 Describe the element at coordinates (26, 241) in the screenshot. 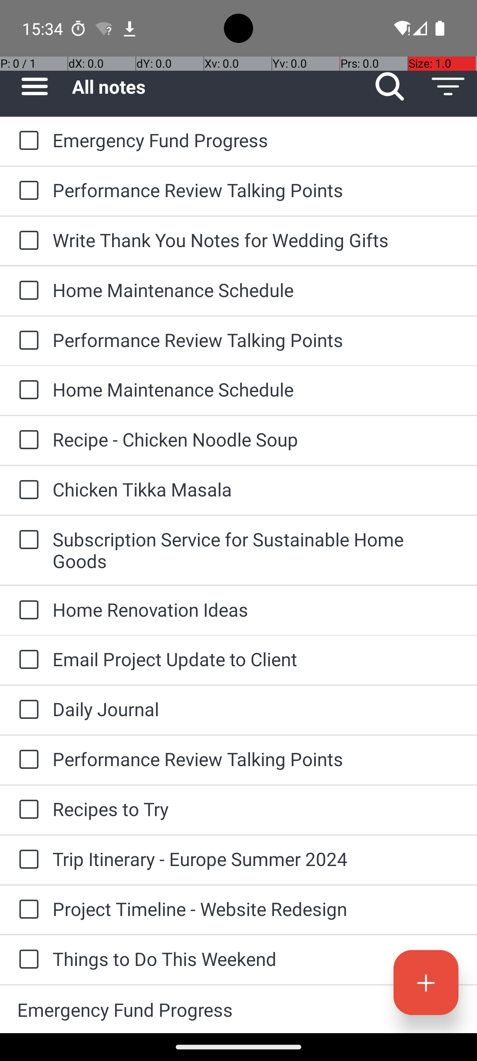

I see `to-do: Write Thank You Notes for Wedding Gifts` at that location.